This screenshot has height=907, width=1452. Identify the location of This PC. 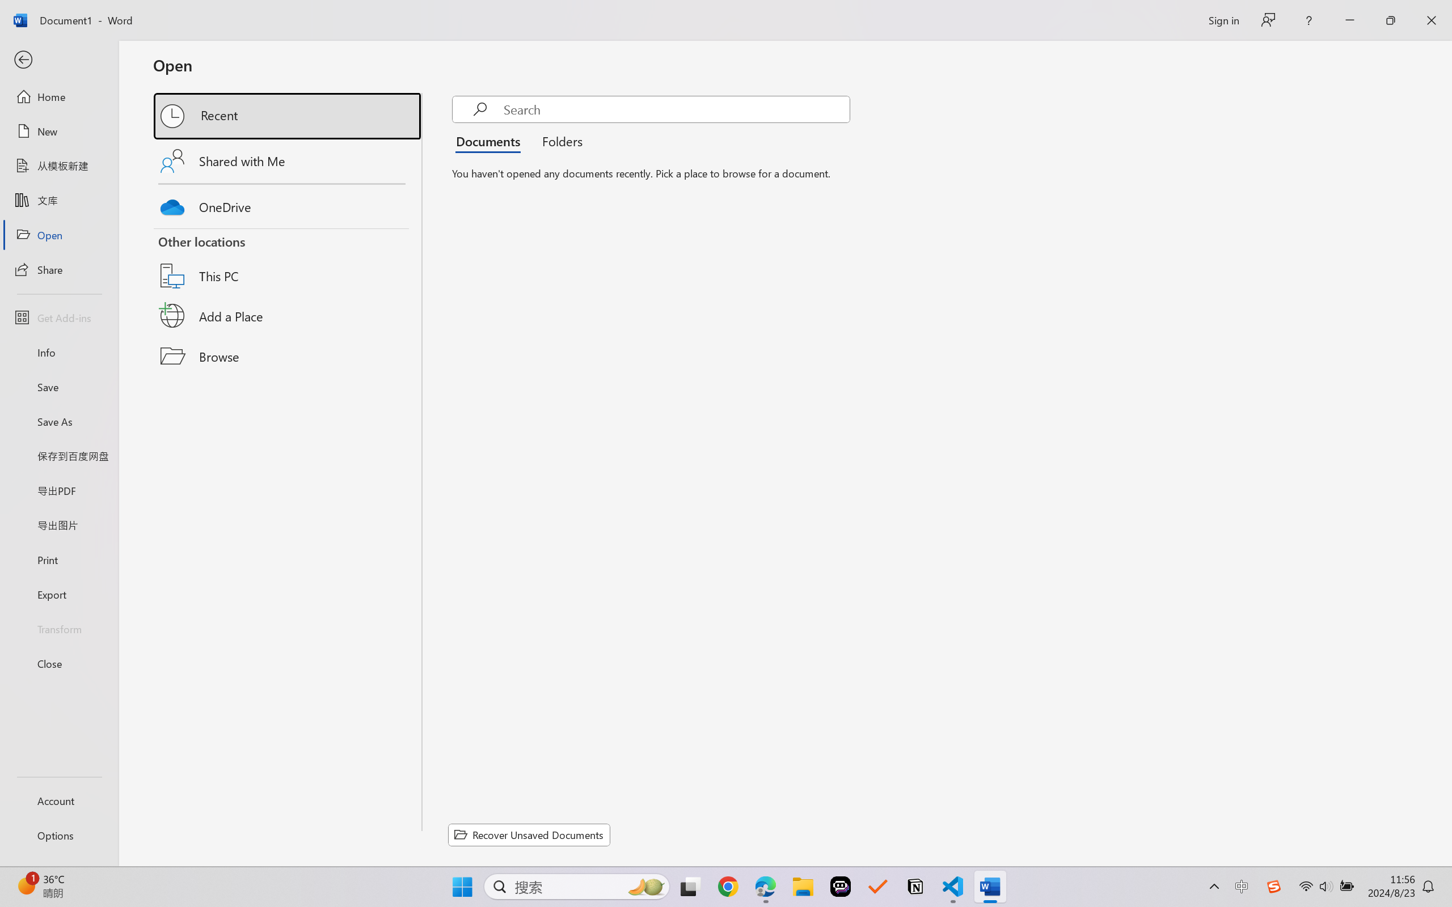
(288, 261).